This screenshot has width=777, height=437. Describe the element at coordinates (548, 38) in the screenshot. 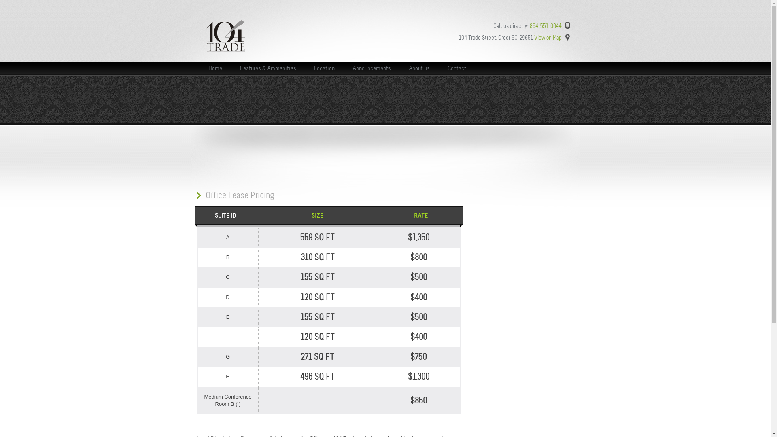

I see `View on Map` at that location.